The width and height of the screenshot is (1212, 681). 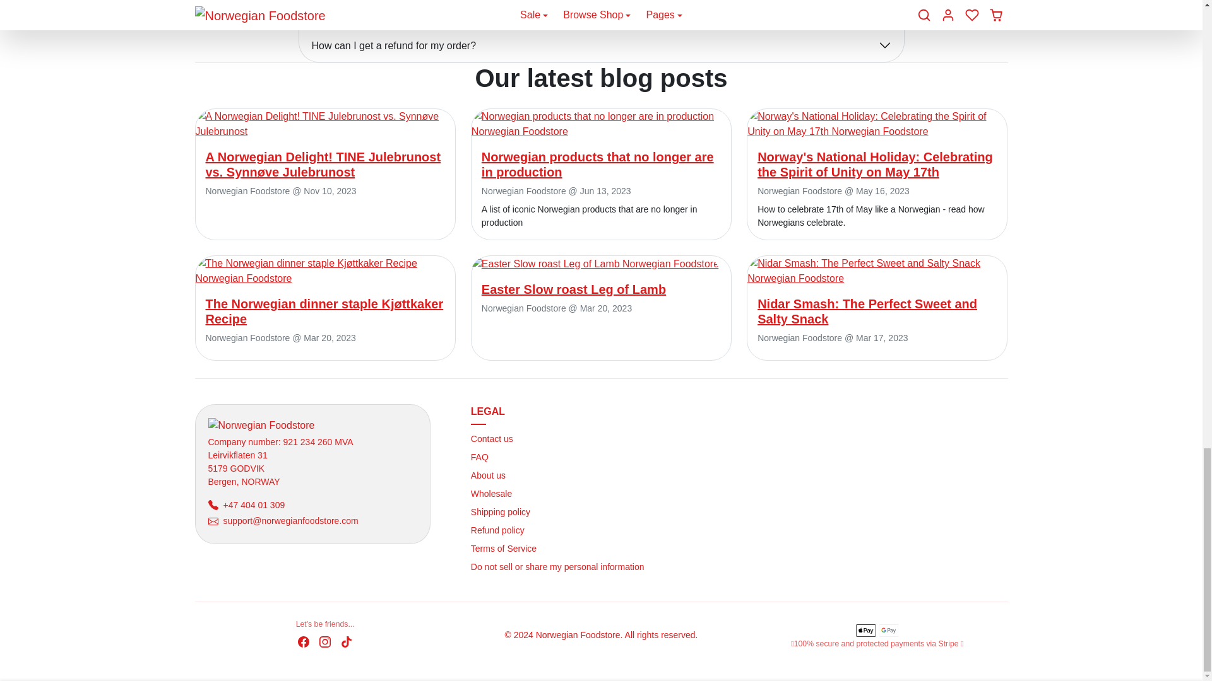 I want to click on Facebook, so click(x=303, y=641).